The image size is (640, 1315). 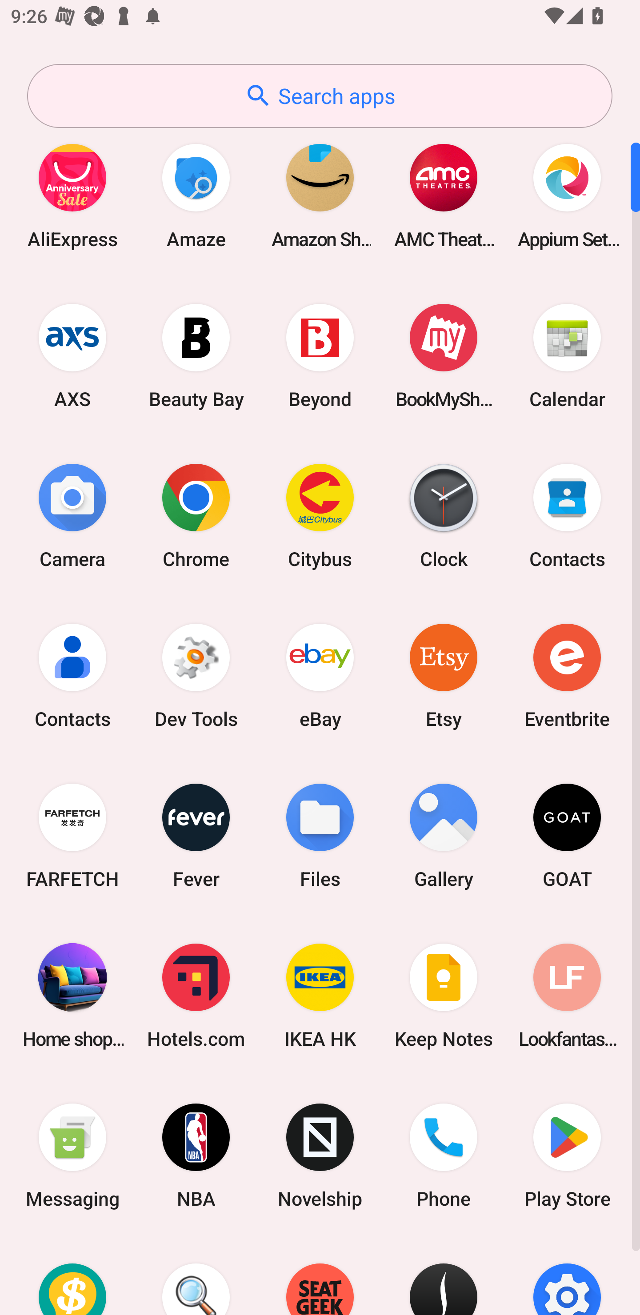 I want to click on Phone, so click(x=444, y=1156).